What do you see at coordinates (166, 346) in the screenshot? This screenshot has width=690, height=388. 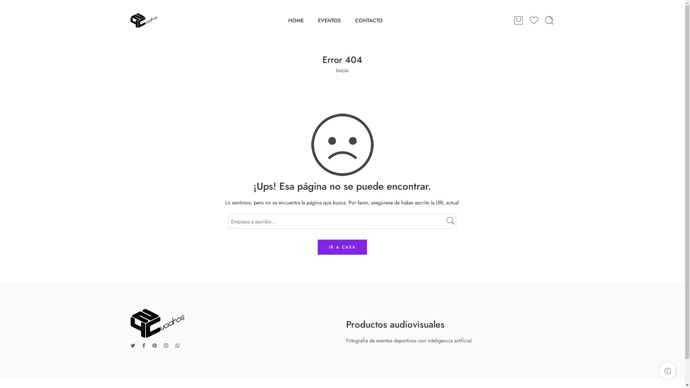 I see `Follow us on Instagram` at bounding box center [166, 346].